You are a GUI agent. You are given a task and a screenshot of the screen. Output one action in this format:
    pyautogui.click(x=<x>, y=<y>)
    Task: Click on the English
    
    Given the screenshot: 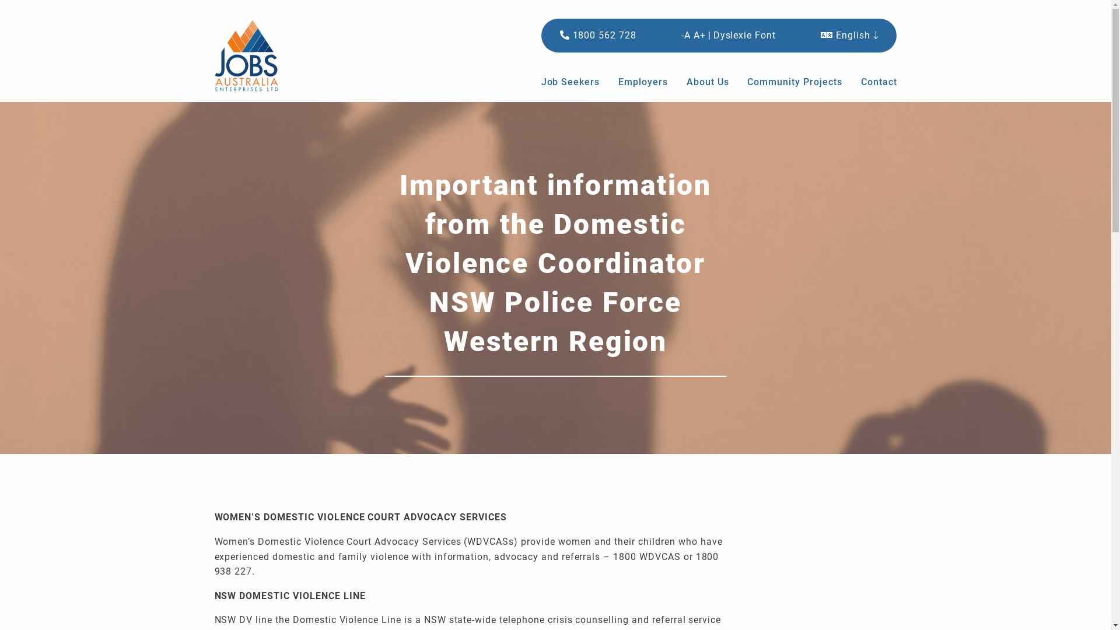 What is the action you would take?
    pyautogui.click(x=849, y=35)
    